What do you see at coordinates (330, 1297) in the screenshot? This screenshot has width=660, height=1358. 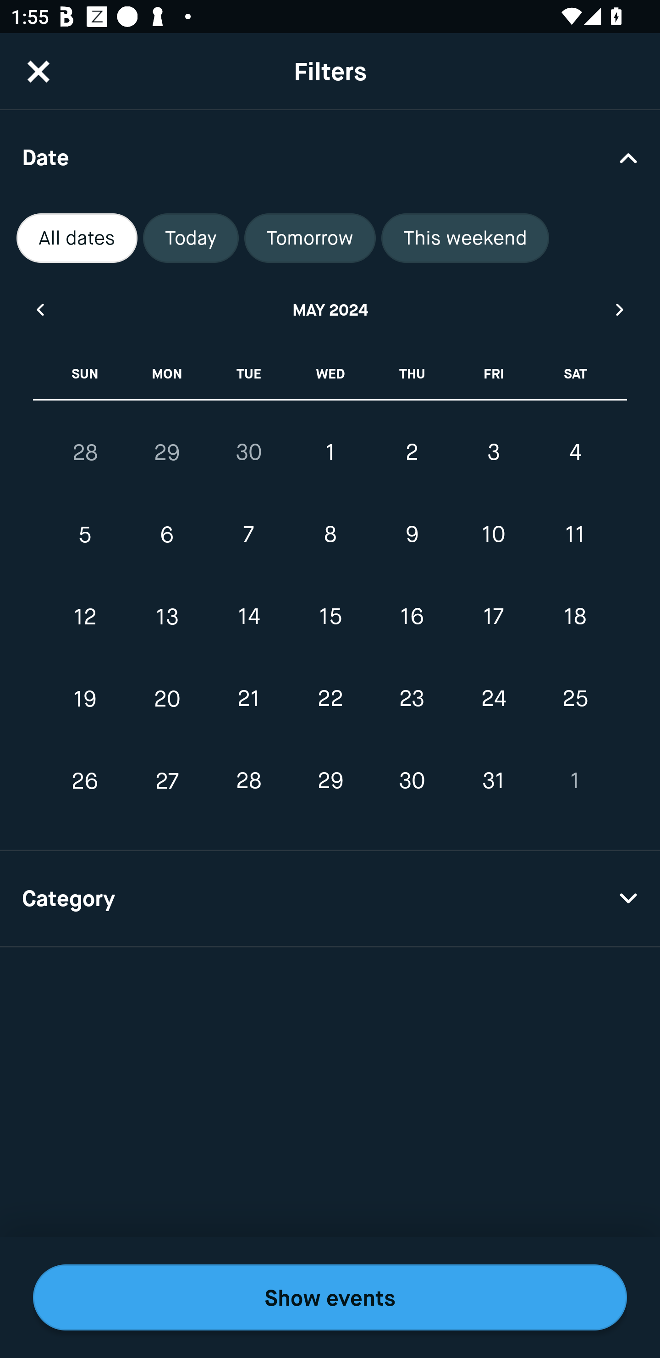 I see `Show events` at bounding box center [330, 1297].